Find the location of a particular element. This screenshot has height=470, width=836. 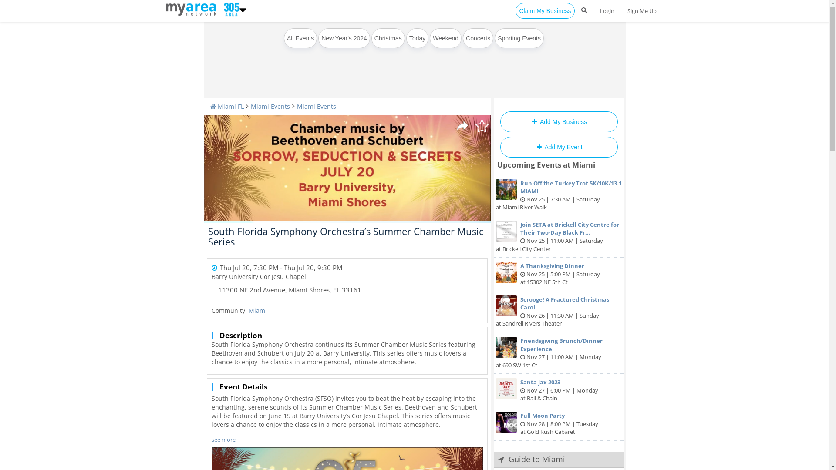

Santa Jax 2023
Nov 27 | 6:00 PM | Monday
at Ball & Chain is located at coordinates (559, 391).